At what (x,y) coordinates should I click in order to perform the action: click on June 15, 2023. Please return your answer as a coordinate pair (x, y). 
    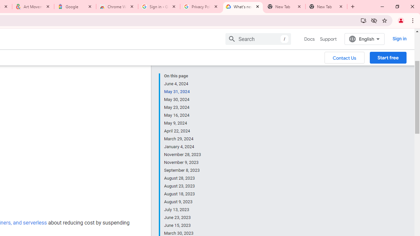
    Looking at the image, I should click on (183, 226).